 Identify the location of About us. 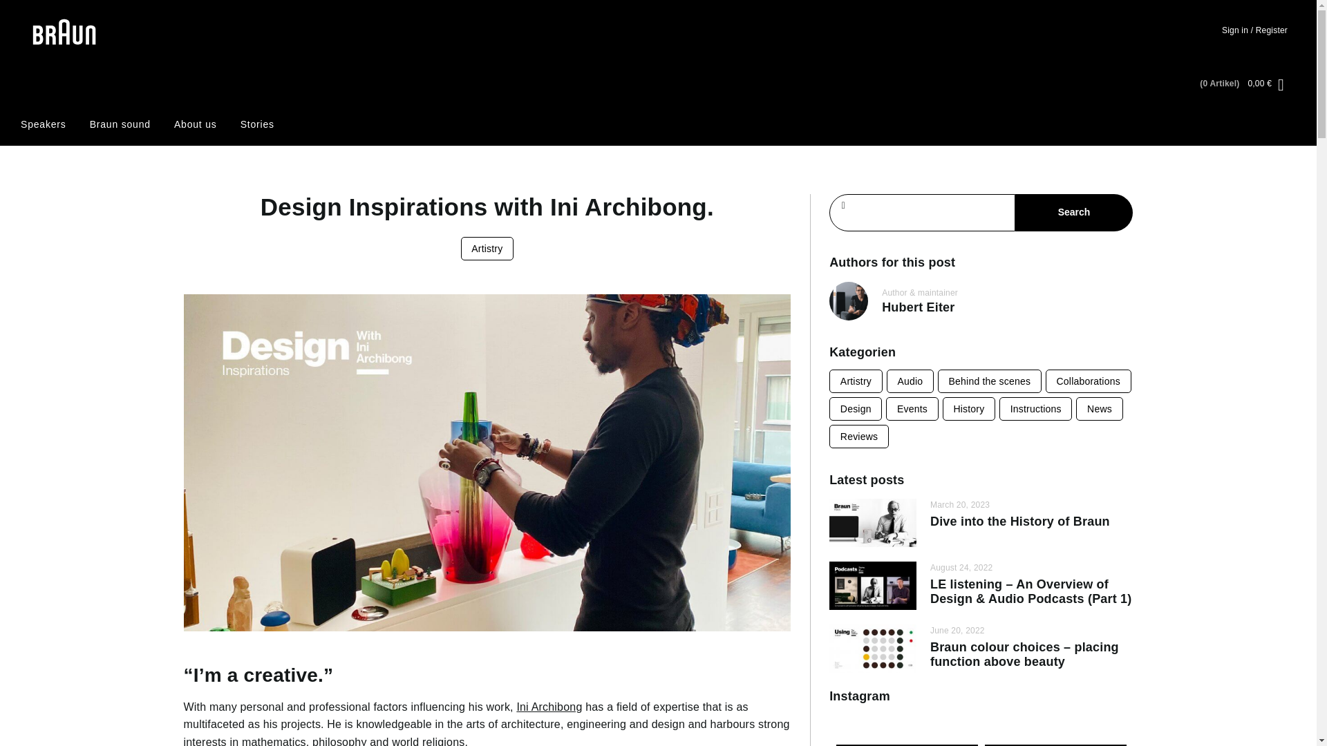
(195, 124).